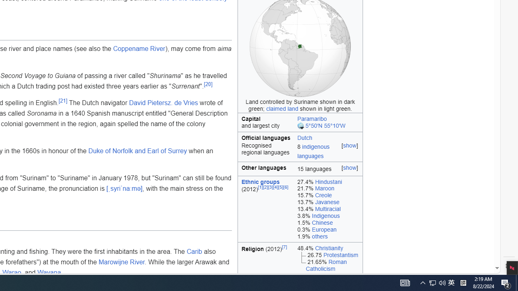 The height and width of the screenshot is (291, 518). I want to click on Chinese, so click(322, 222).